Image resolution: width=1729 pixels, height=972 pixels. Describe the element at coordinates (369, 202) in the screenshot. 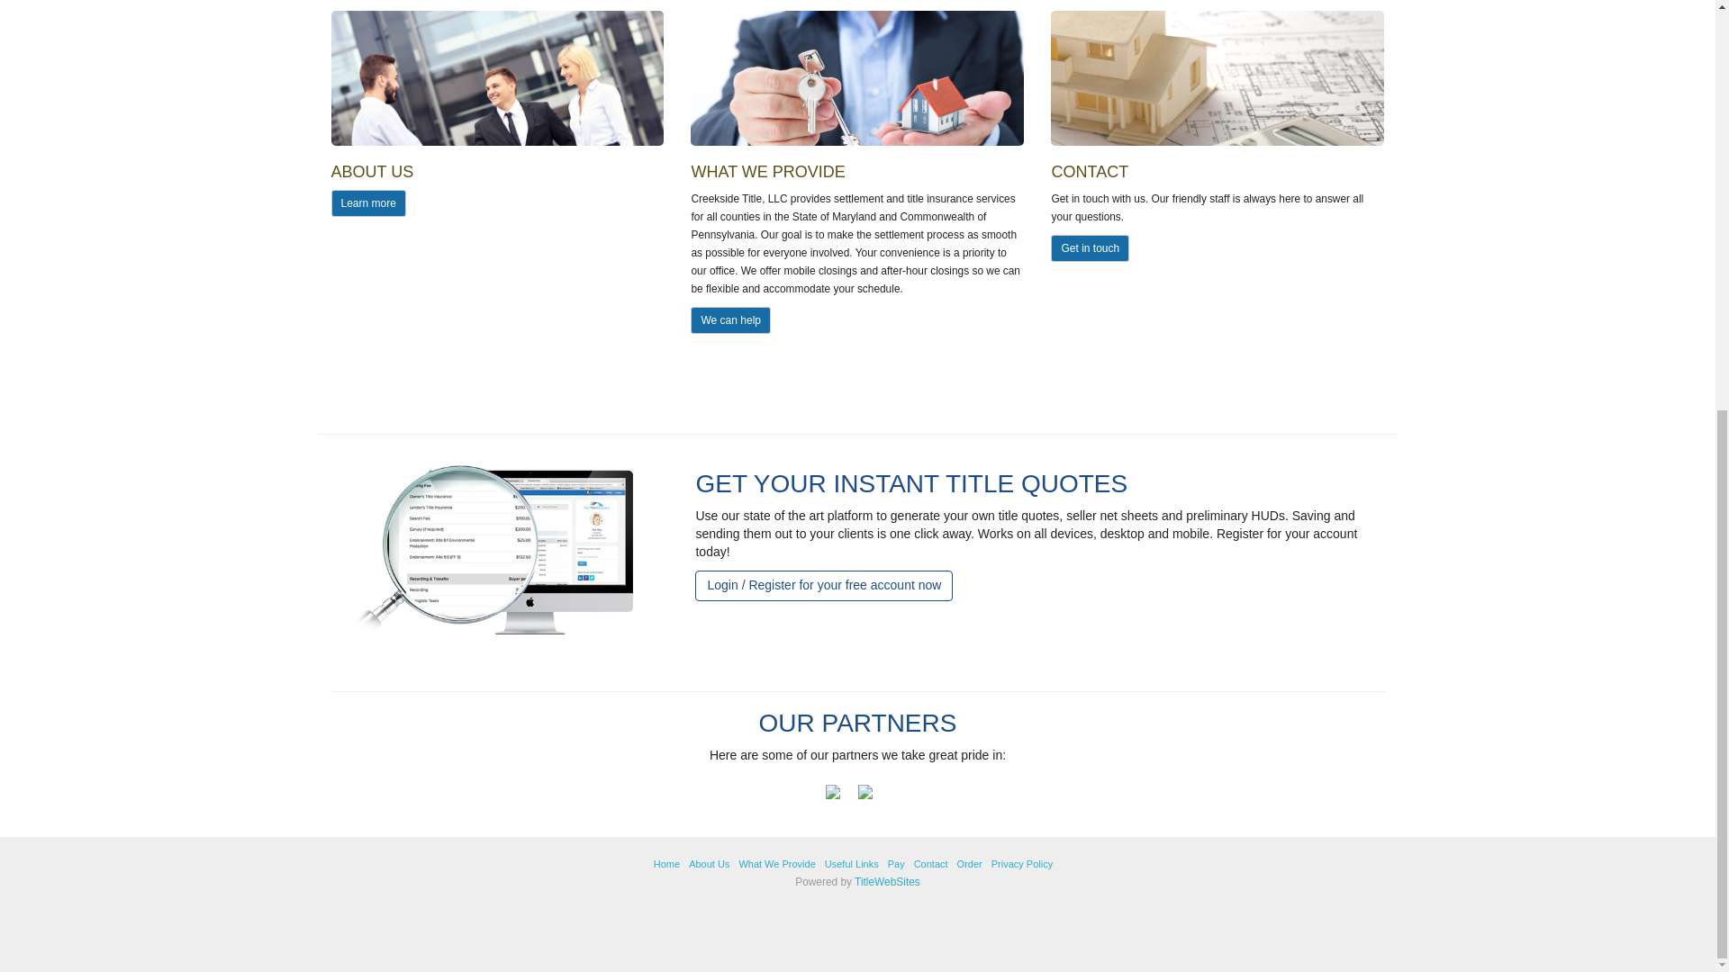

I see `Learn more` at that location.